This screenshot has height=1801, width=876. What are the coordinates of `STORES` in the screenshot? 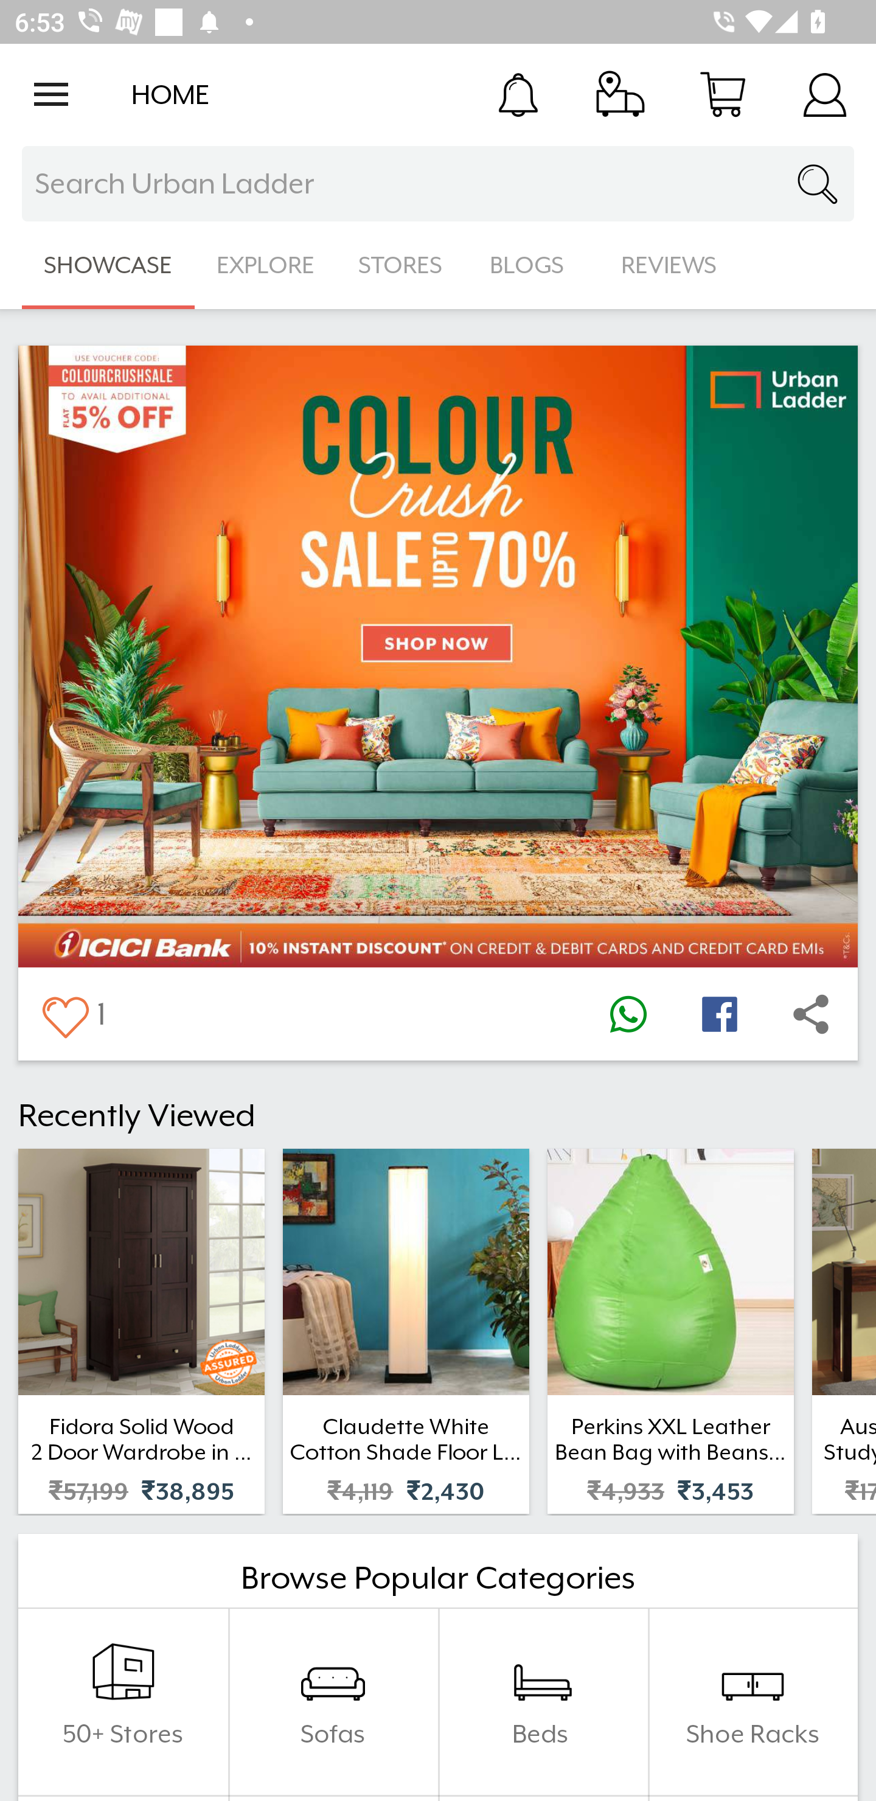 It's located at (401, 265).